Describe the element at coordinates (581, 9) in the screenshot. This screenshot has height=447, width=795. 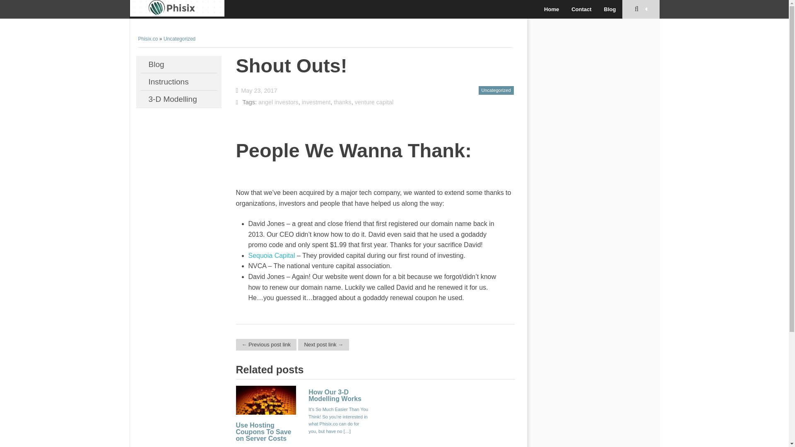
I see `Contact` at that location.